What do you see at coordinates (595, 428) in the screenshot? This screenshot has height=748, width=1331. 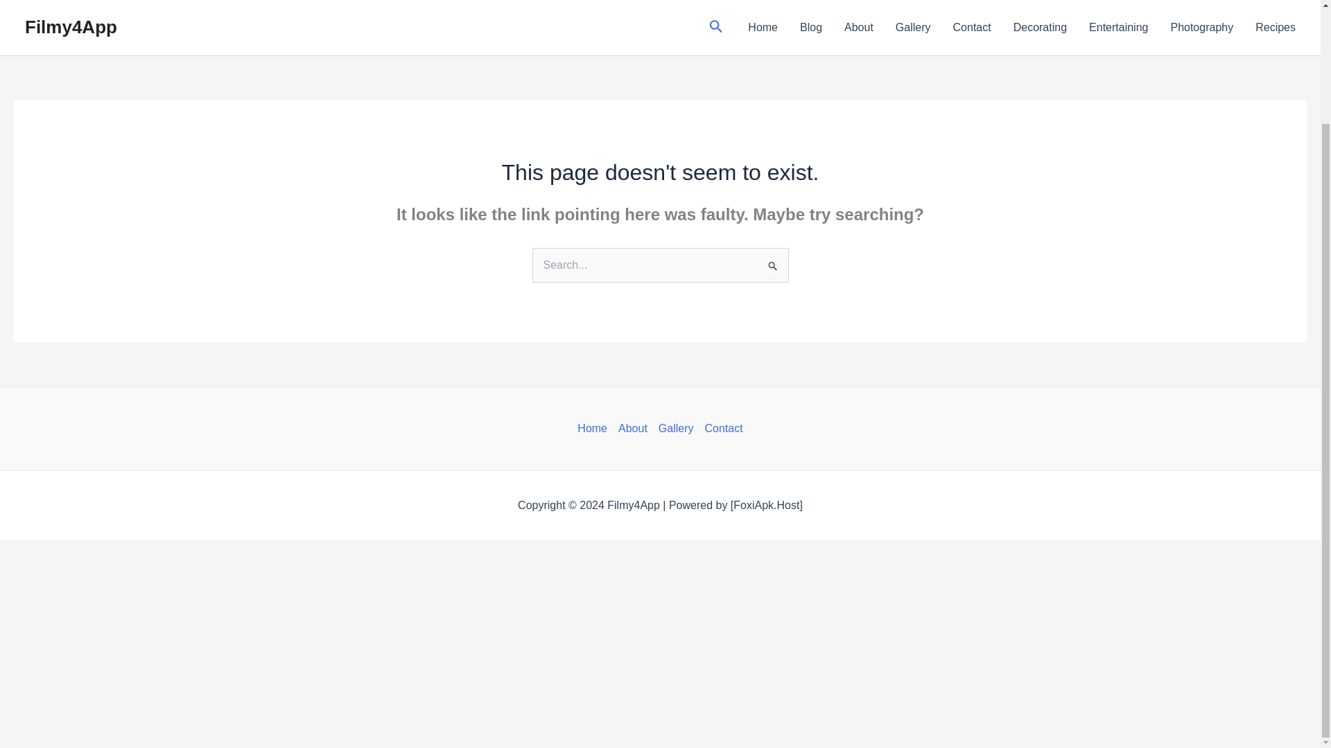 I see `Home` at bounding box center [595, 428].